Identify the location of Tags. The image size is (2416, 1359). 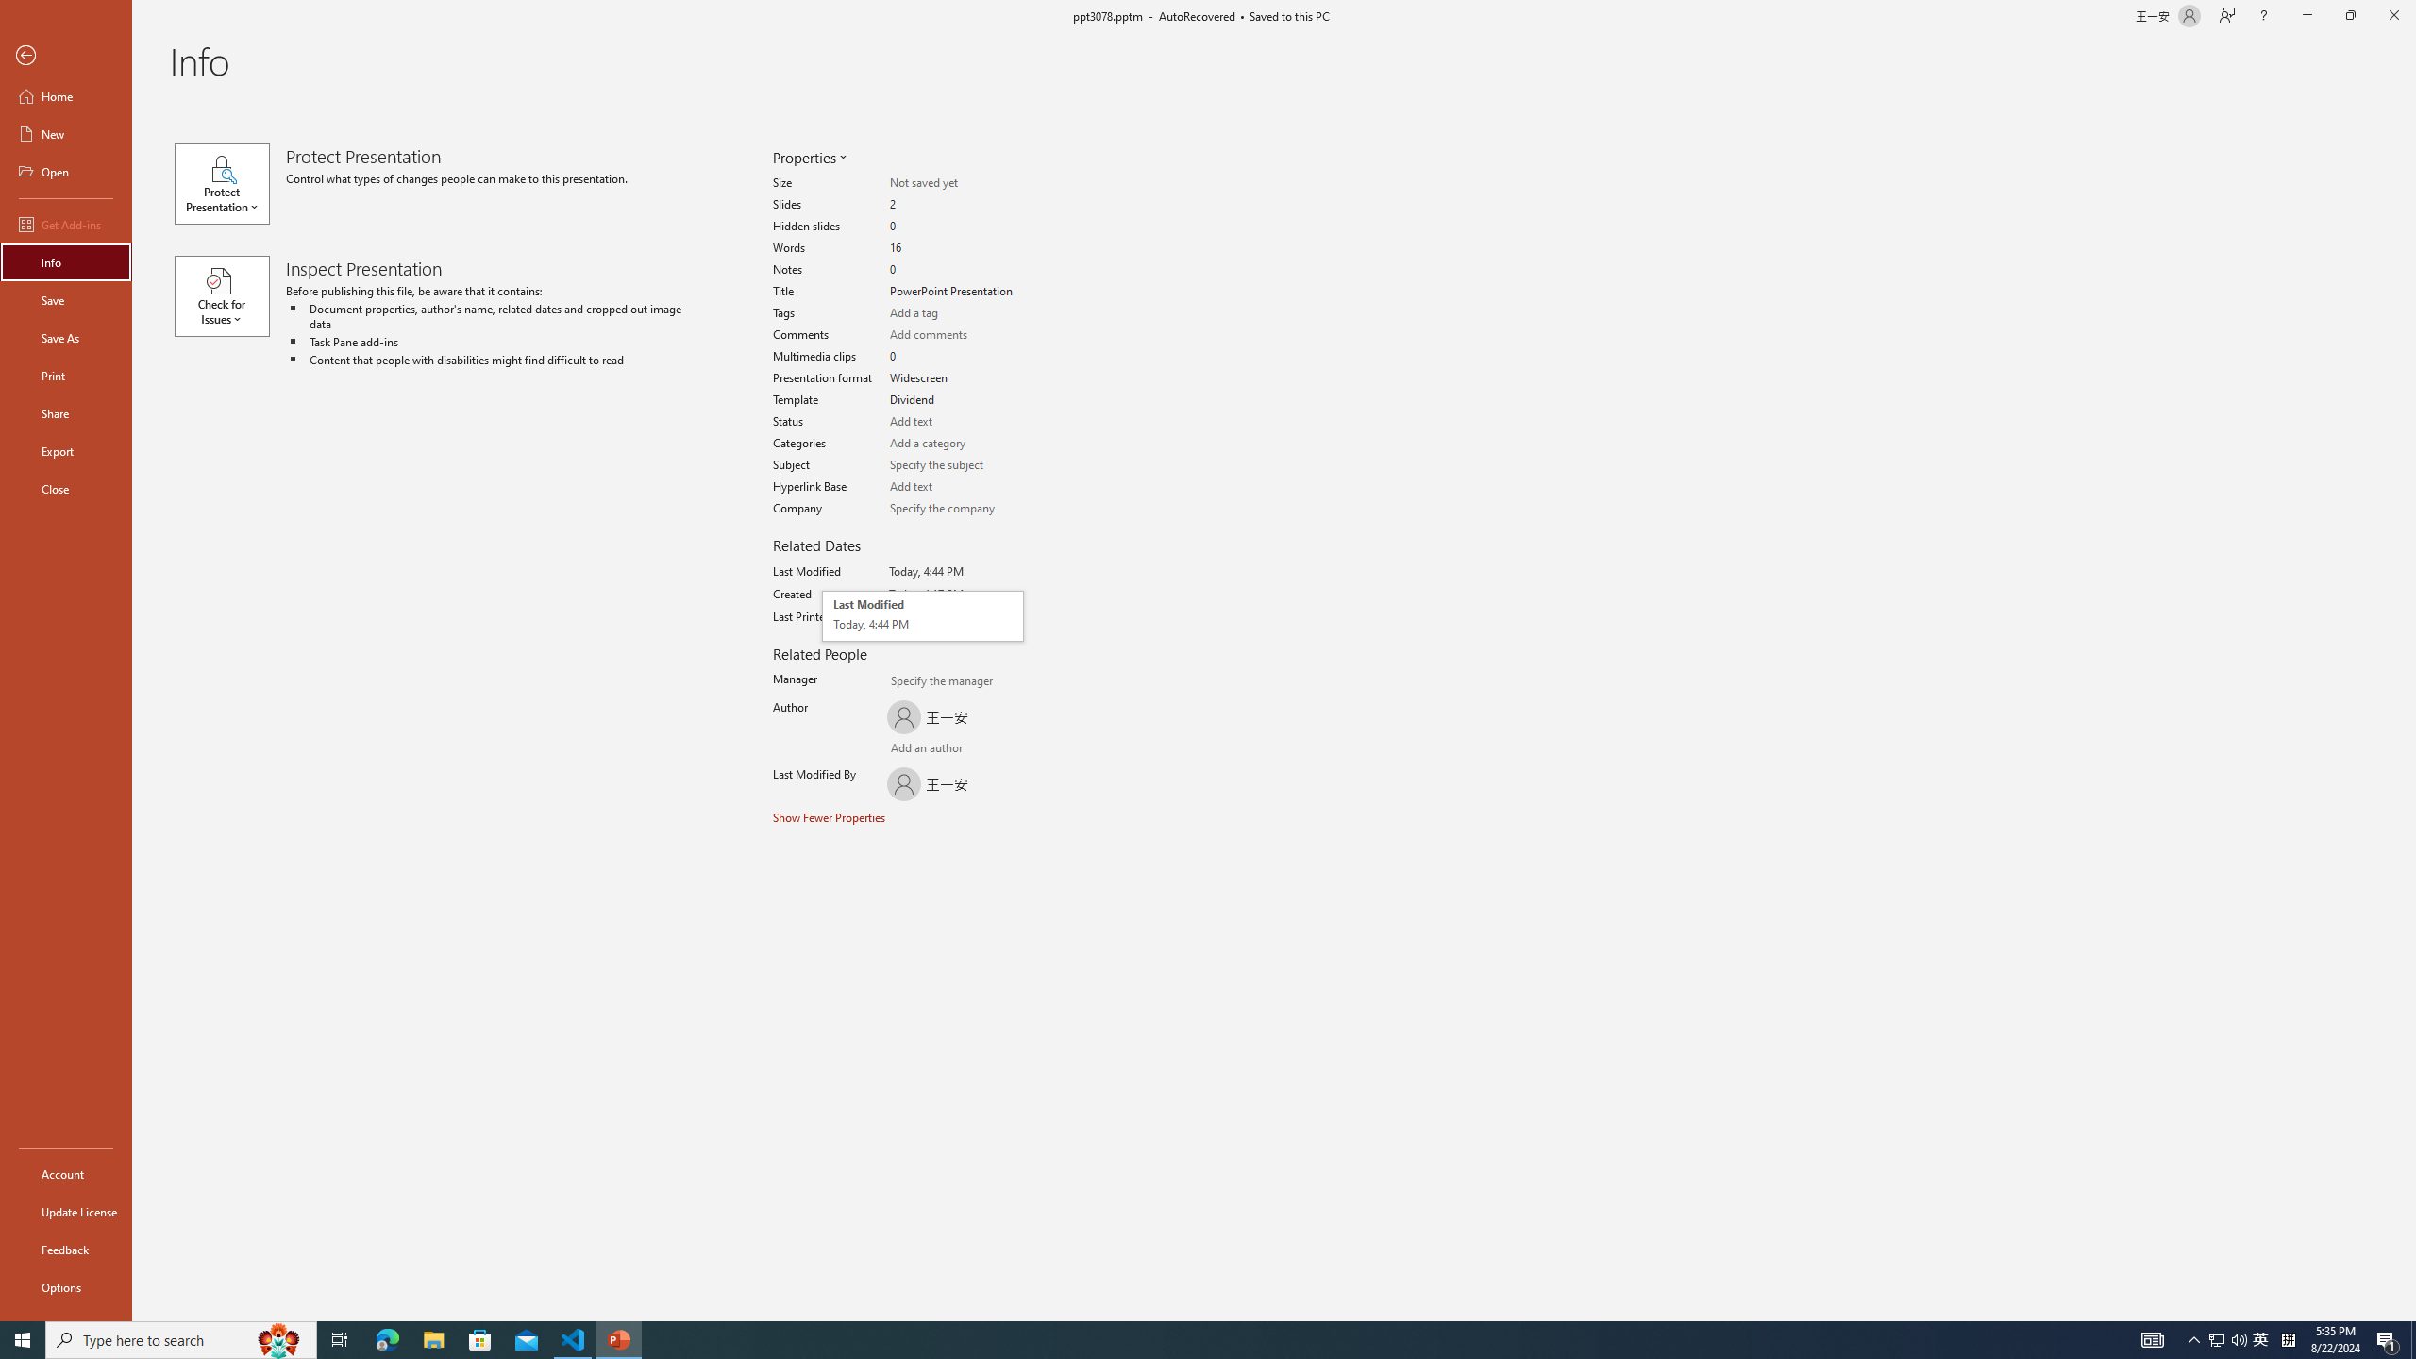
(955, 313).